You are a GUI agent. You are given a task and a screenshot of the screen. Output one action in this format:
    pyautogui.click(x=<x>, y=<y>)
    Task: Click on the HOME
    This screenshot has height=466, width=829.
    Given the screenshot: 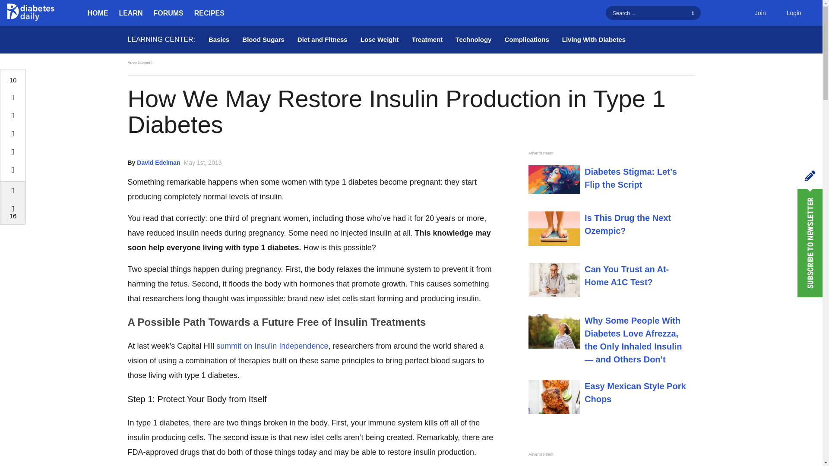 What is the action you would take?
    pyautogui.click(x=98, y=13)
    